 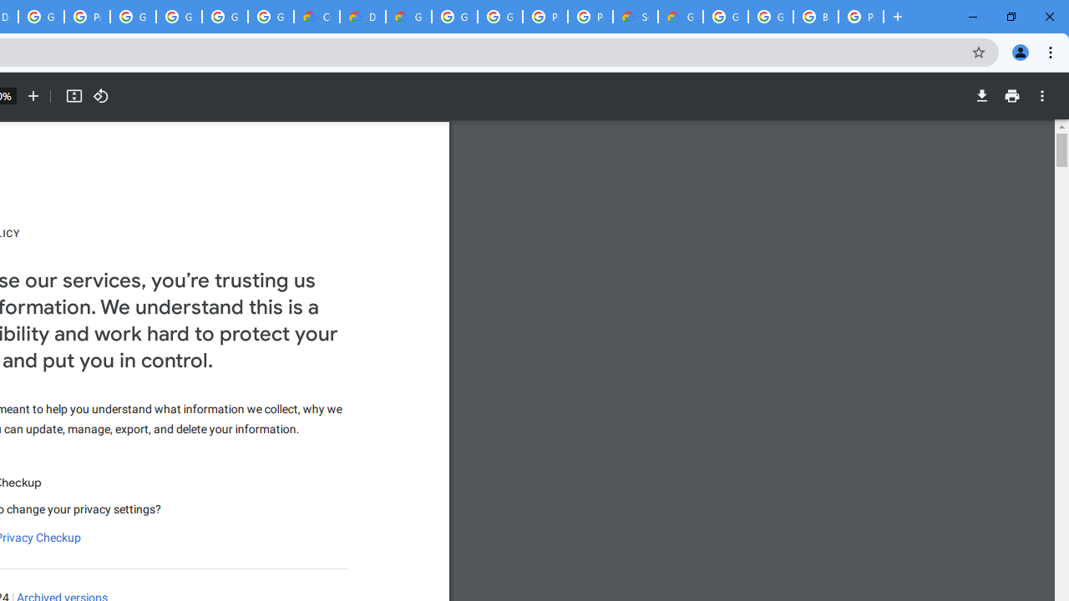 I want to click on Print, so click(x=1011, y=96).